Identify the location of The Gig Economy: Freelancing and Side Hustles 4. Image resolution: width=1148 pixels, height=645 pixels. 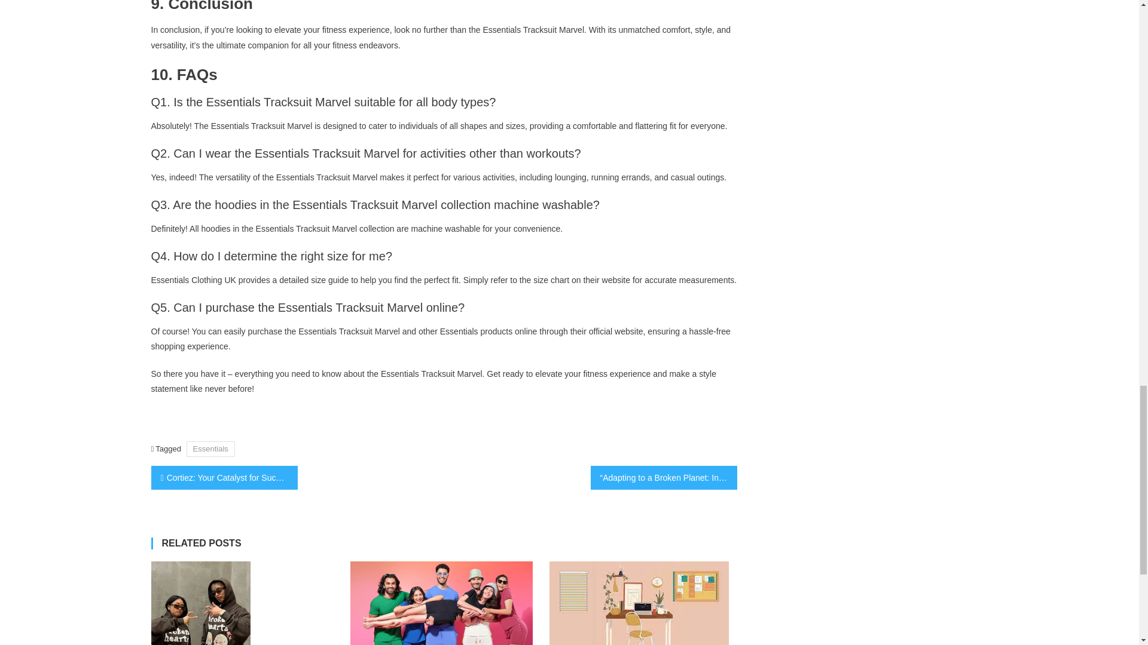
(639, 603).